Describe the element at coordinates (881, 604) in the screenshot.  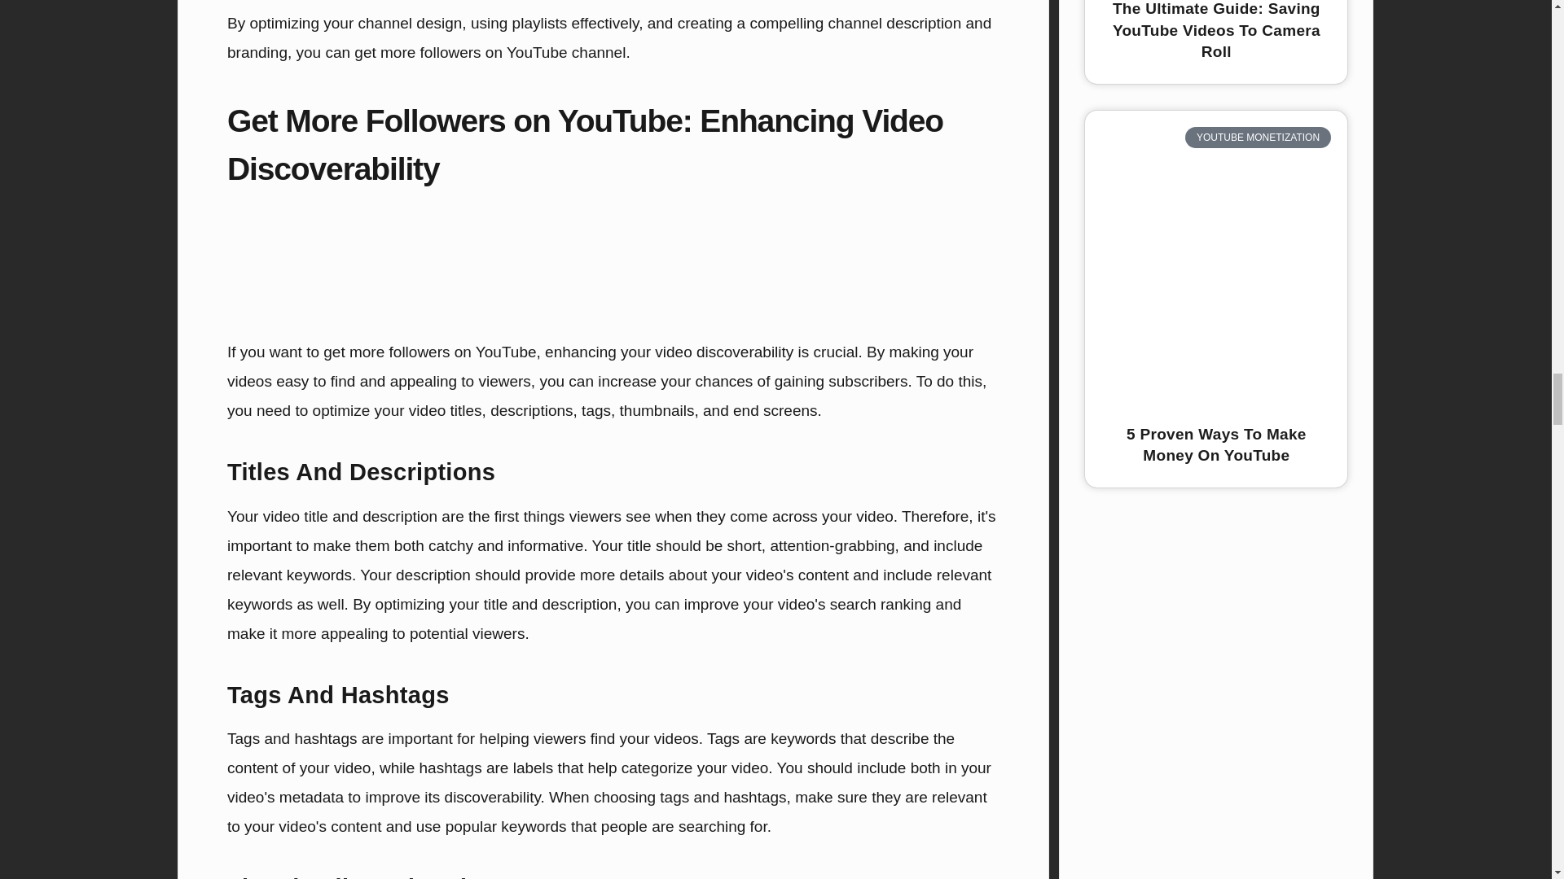
I see `search ranking` at that location.